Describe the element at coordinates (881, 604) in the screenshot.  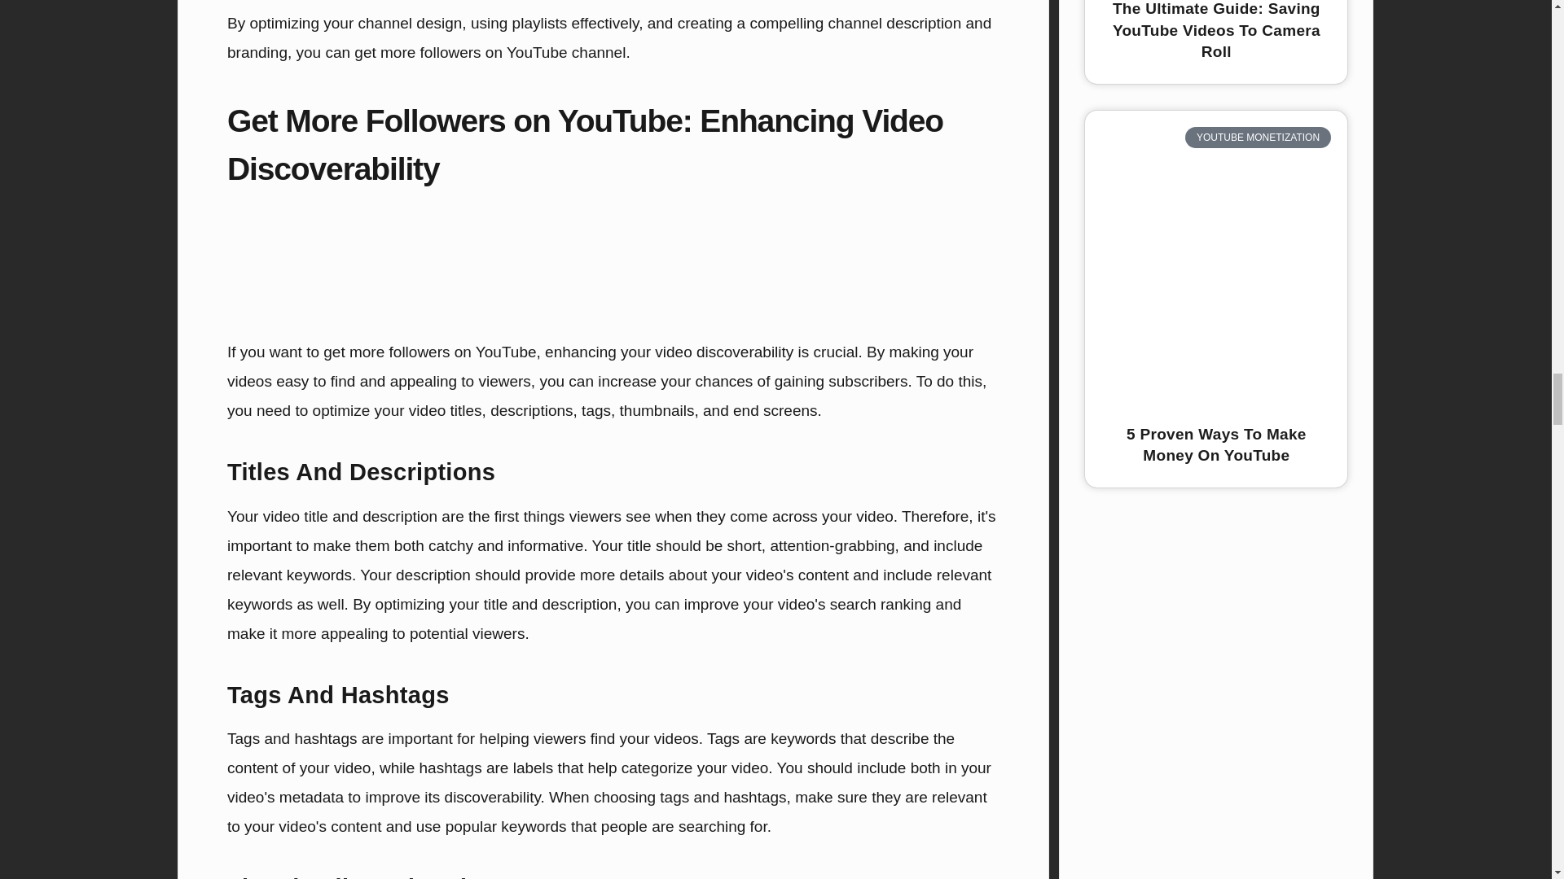
I see `search ranking` at that location.